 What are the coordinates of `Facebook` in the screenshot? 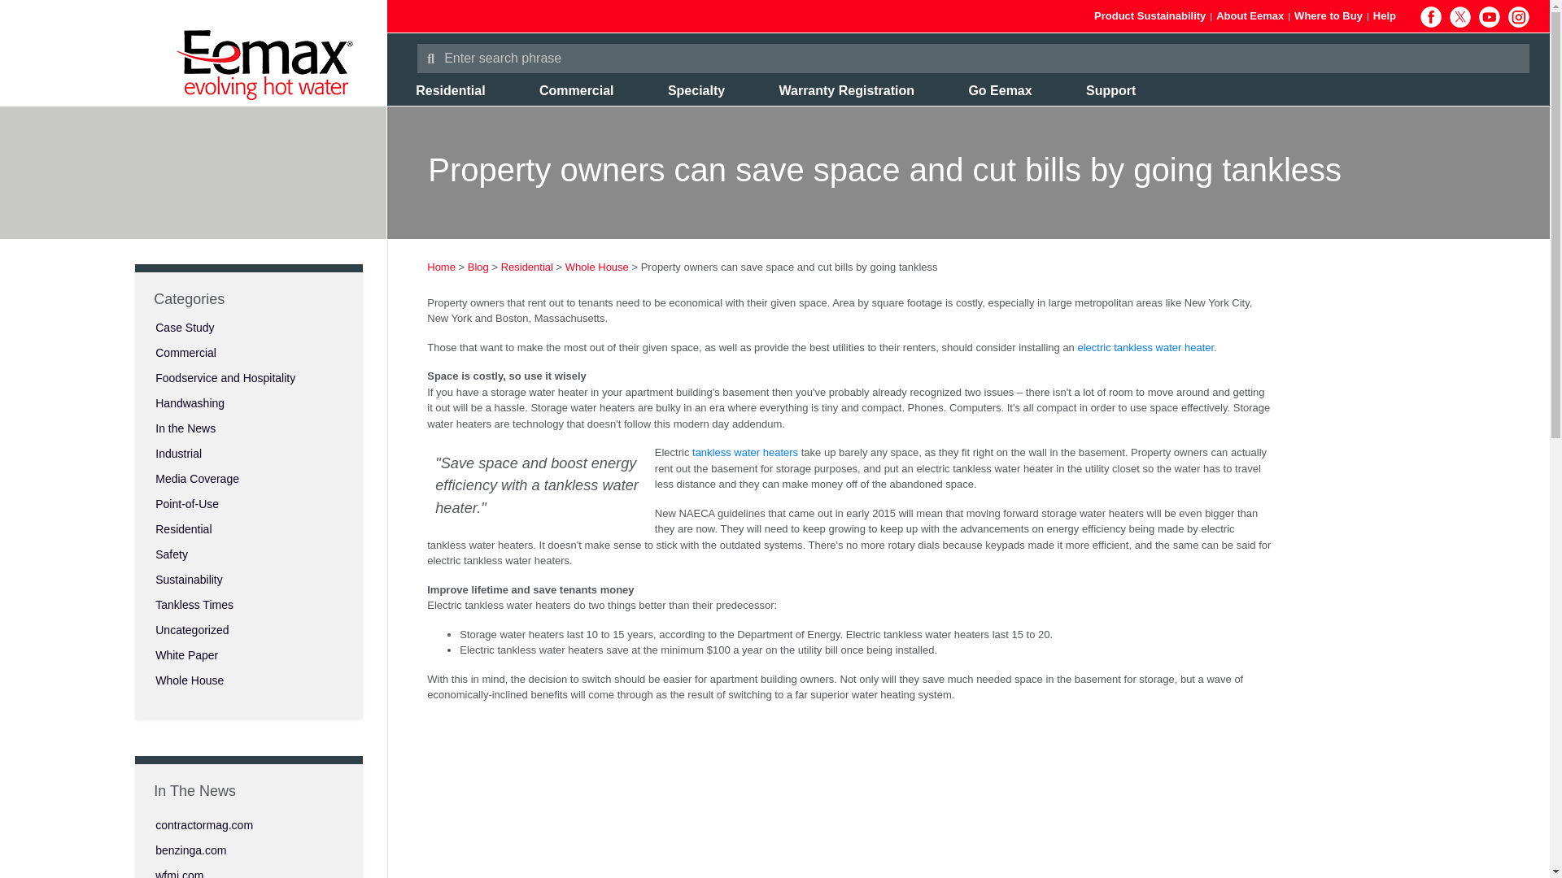 It's located at (1430, 16).